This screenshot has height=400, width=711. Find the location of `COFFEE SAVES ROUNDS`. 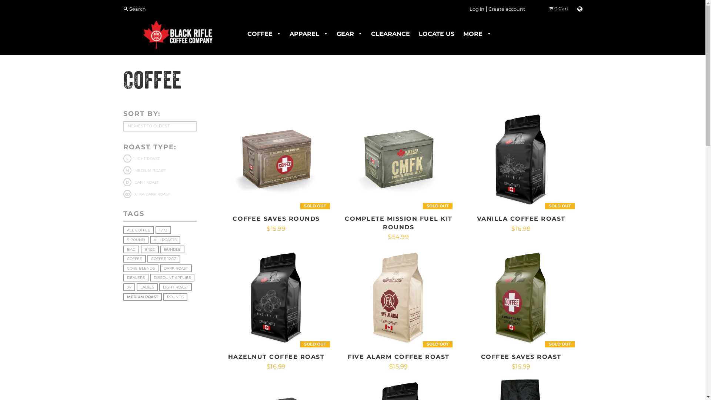

COFFEE SAVES ROUNDS is located at coordinates (276, 219).